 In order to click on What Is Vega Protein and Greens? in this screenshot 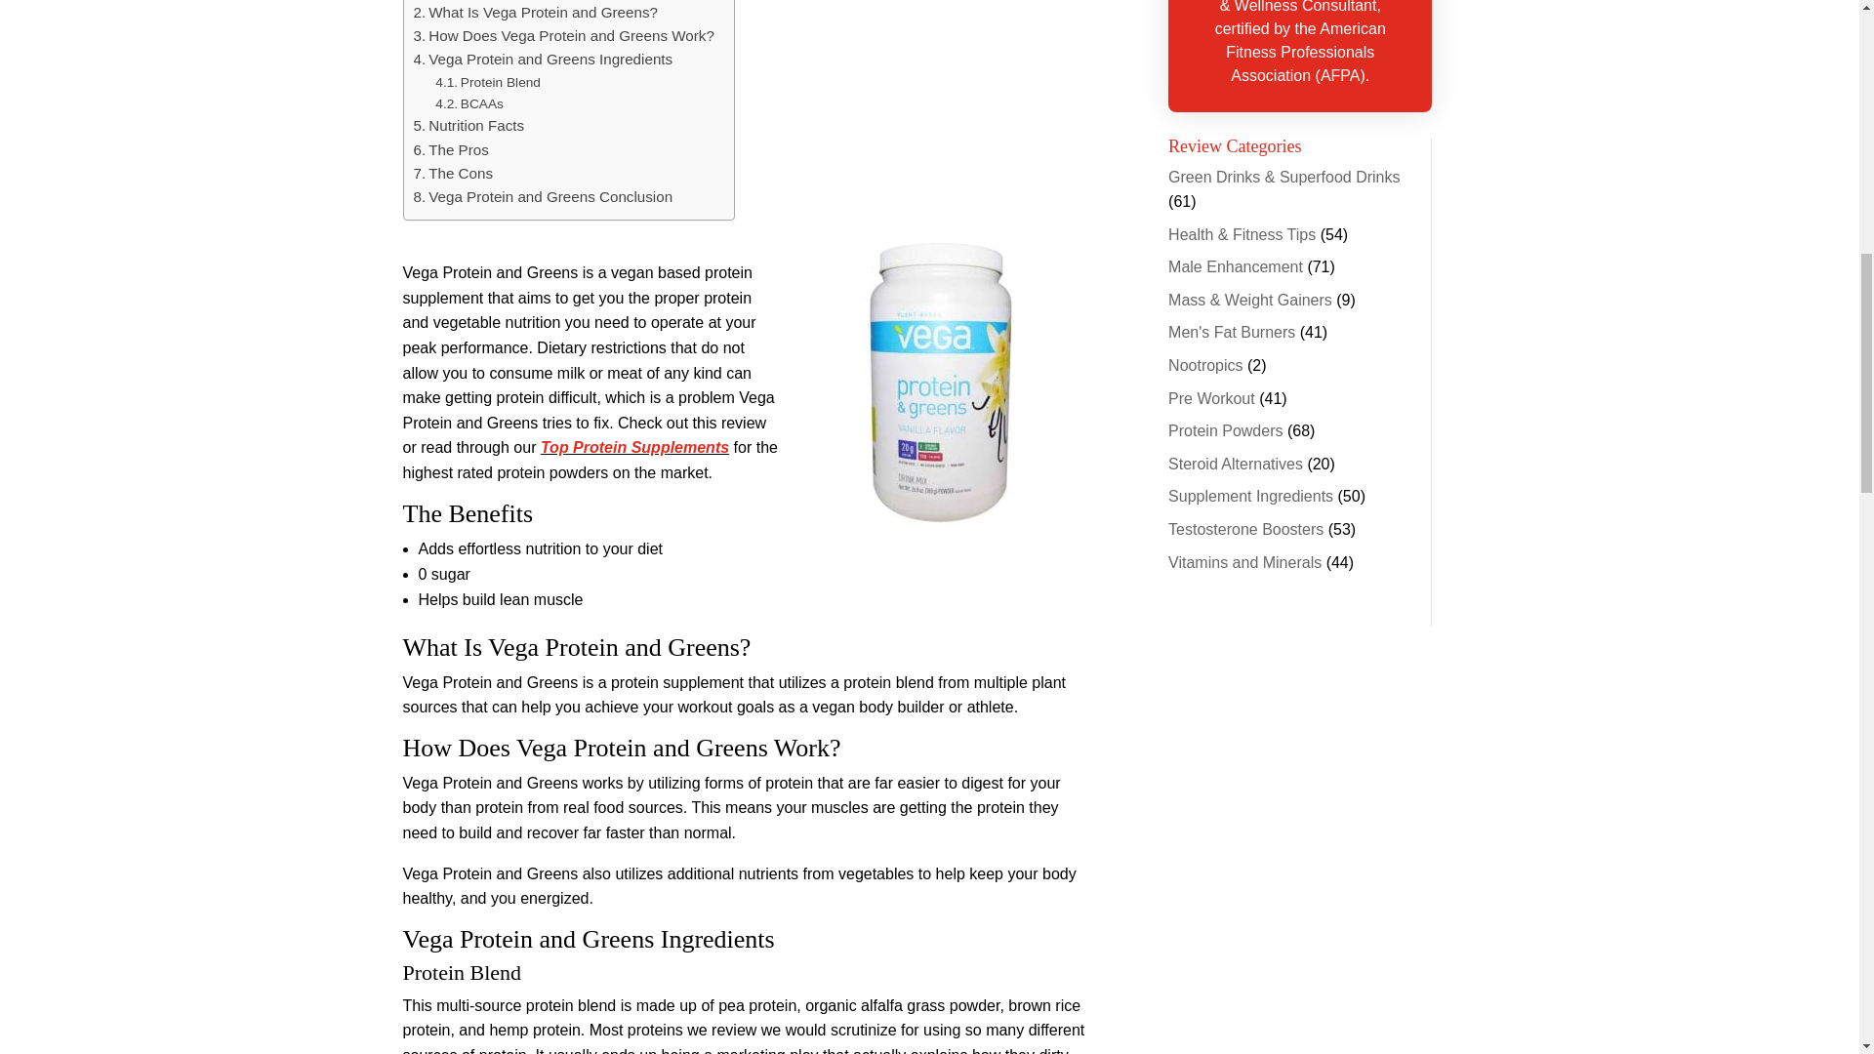, I will do `click(535, 12)`.